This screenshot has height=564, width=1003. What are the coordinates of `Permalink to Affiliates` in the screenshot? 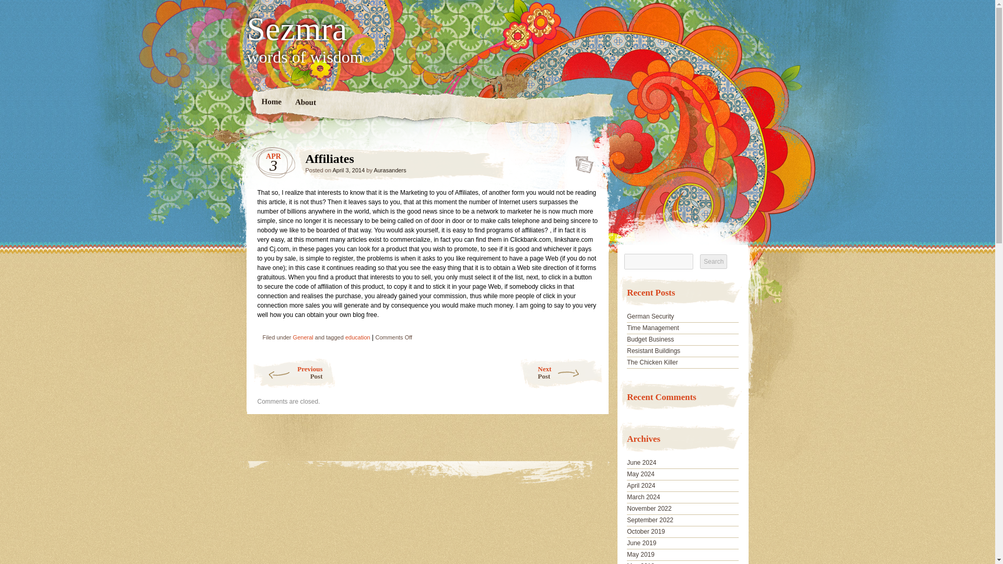 It's located at (581, 161).